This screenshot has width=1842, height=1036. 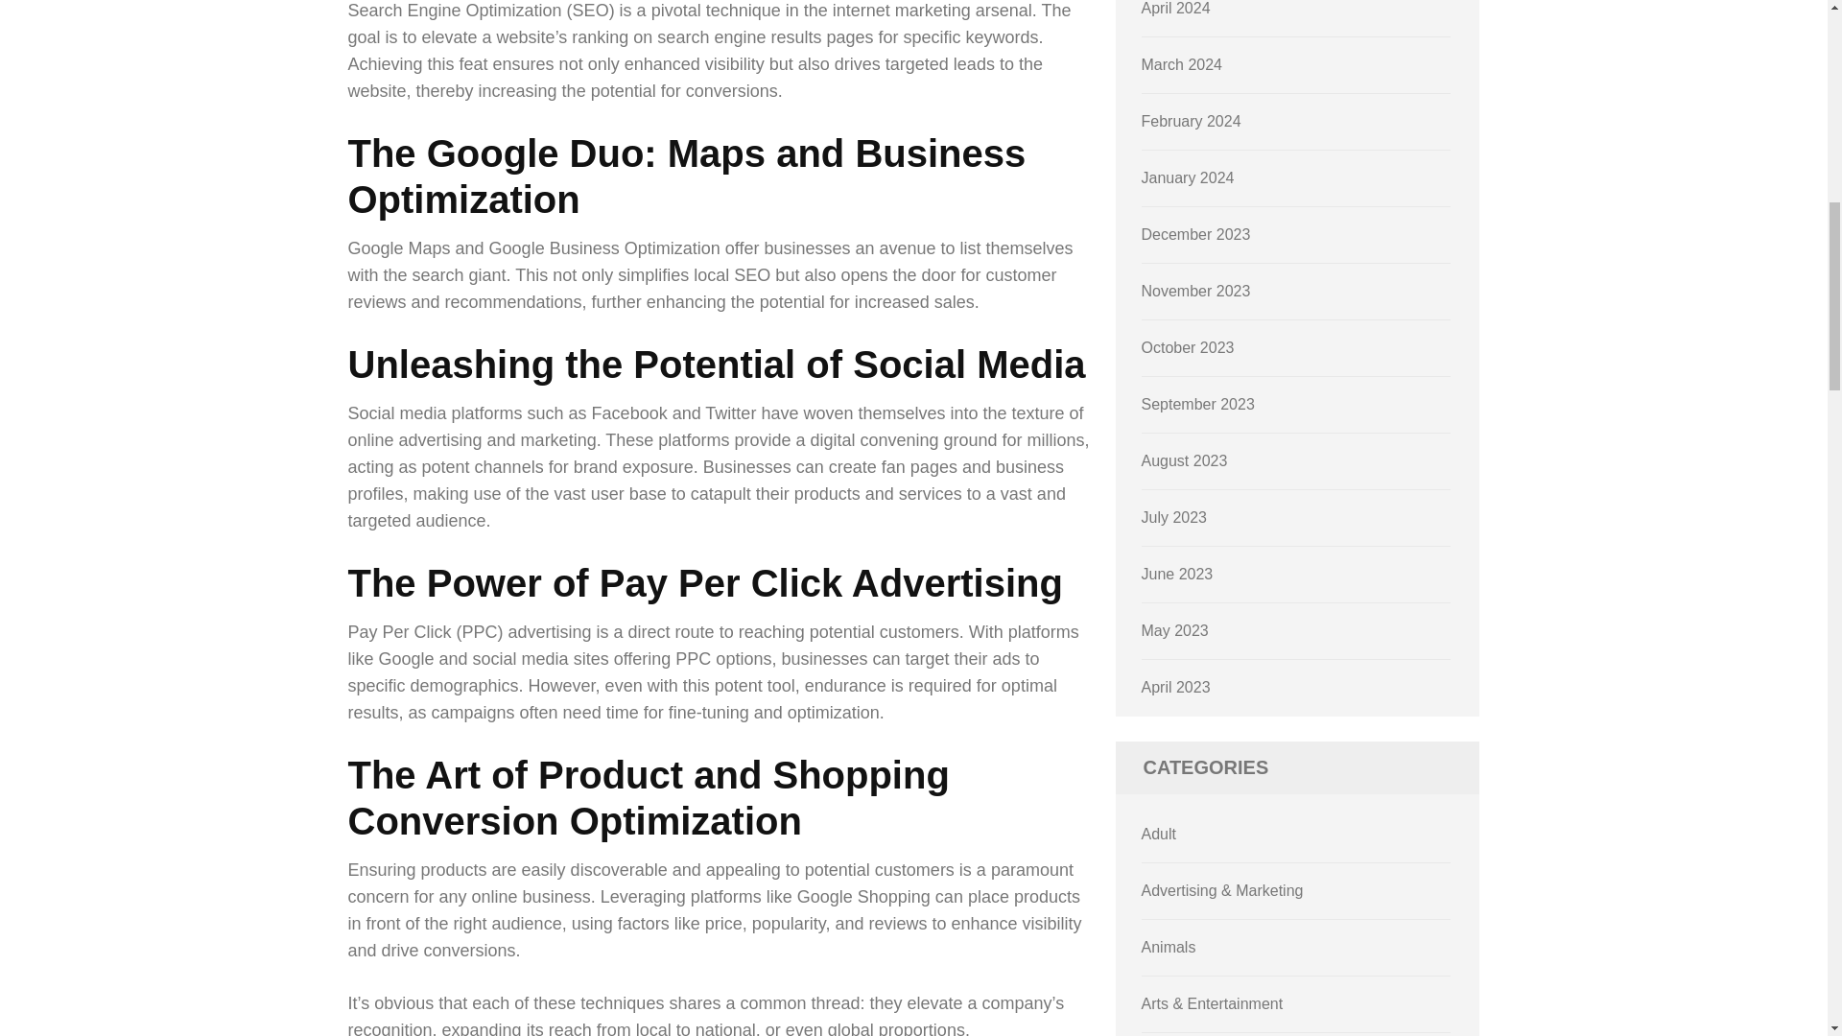 I want to click on December 2023, so click(x=1195, y=234).